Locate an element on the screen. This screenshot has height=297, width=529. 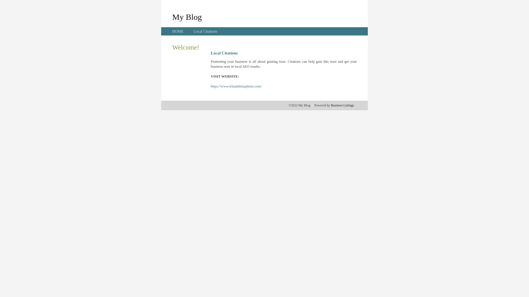
My Blog is located at coordinates (187, 17).